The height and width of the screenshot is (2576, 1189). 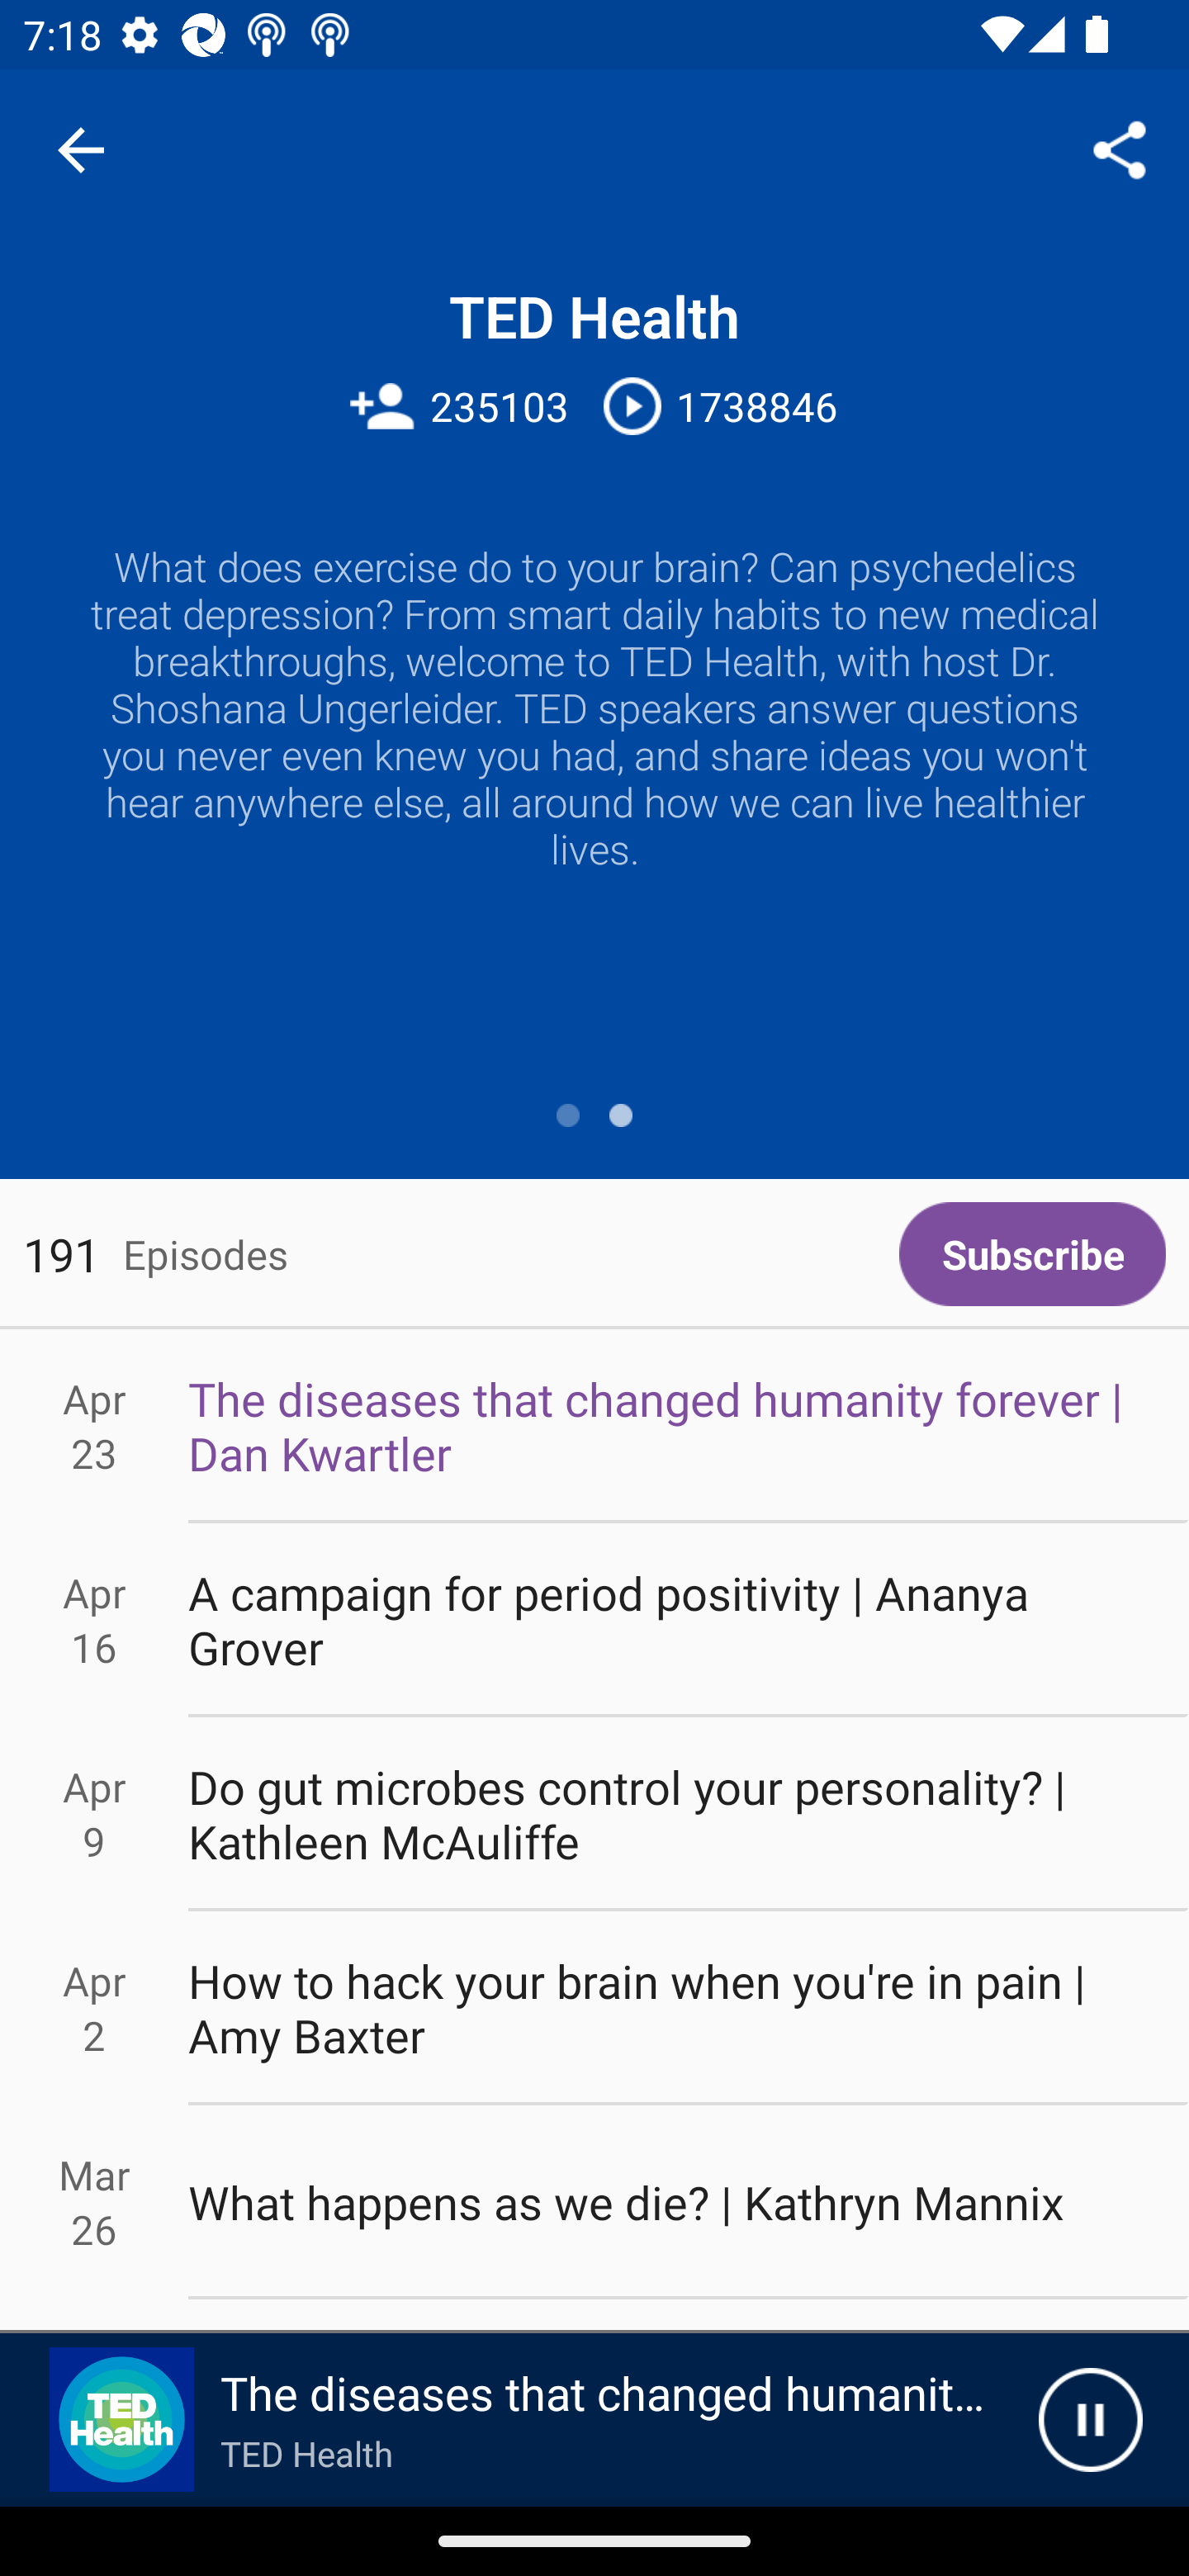 What do you see at coordinates (81, 150) in the screenshot?
I see `Navigate up` at bounding box center [81, 150].